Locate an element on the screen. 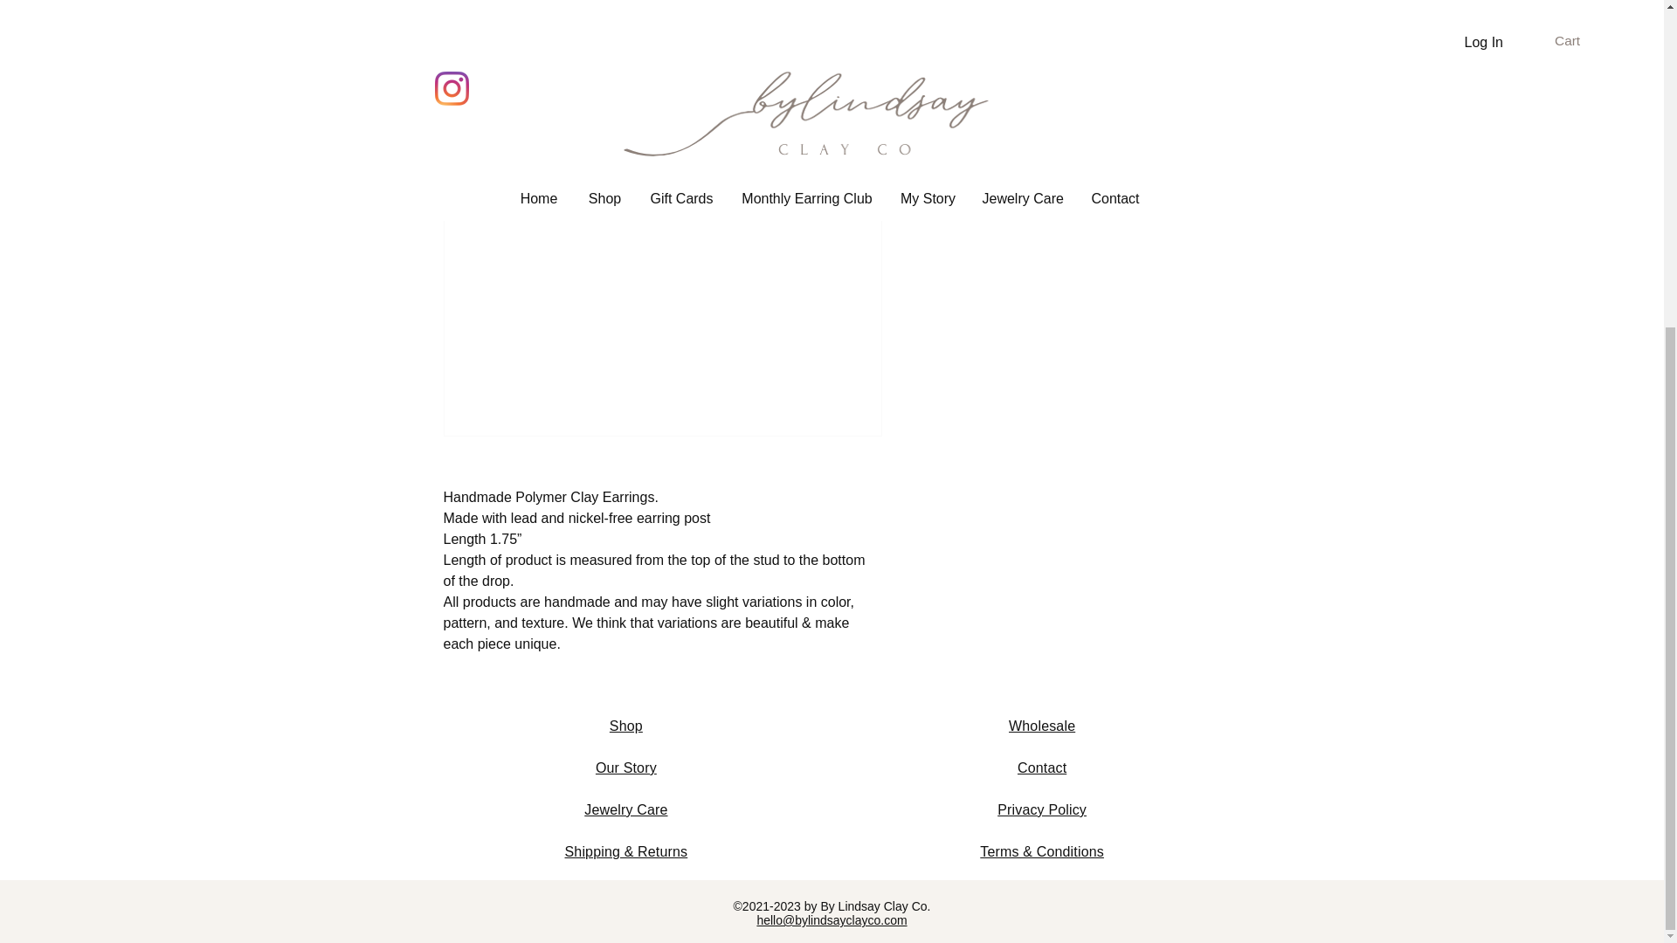  Buy Now is located at coordinates (1066, 93).